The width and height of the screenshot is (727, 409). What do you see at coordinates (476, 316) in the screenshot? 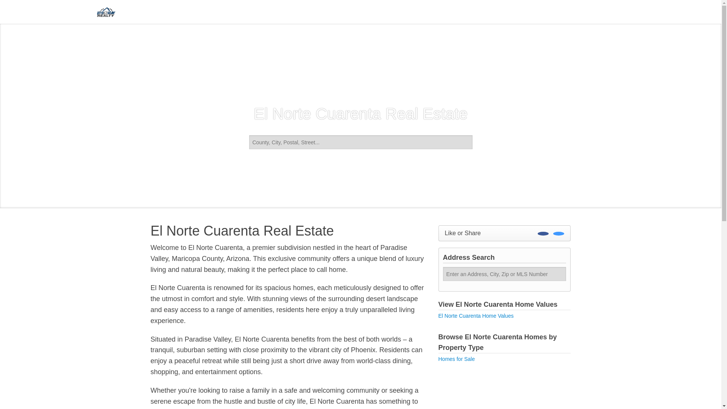
I see `El Norte Cuarenta Home Values` at bounding box center [476, 316].